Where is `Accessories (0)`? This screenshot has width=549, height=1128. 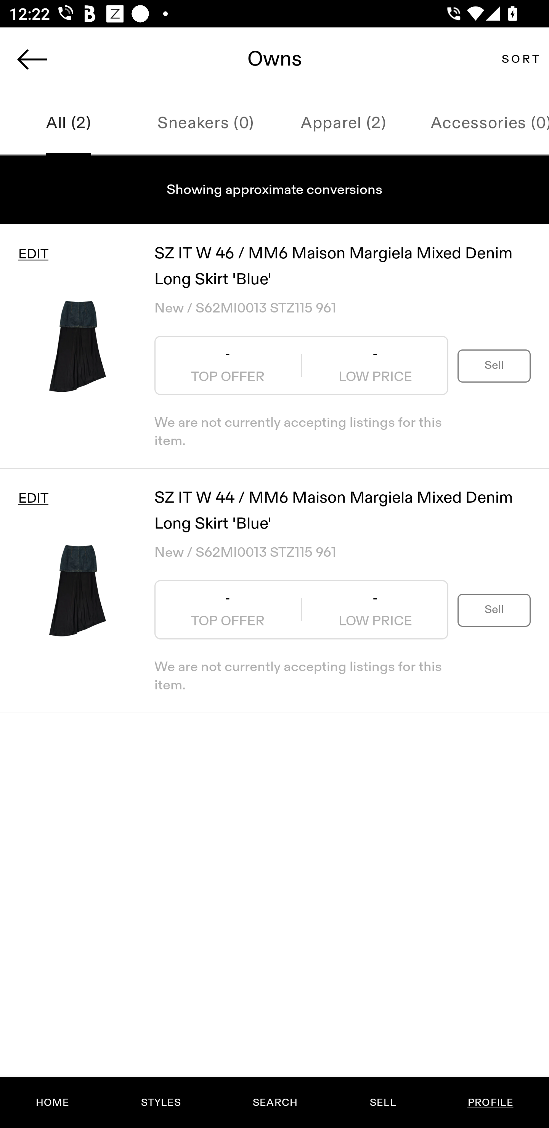 Accessories (0) is located at coordinates (480, 123).